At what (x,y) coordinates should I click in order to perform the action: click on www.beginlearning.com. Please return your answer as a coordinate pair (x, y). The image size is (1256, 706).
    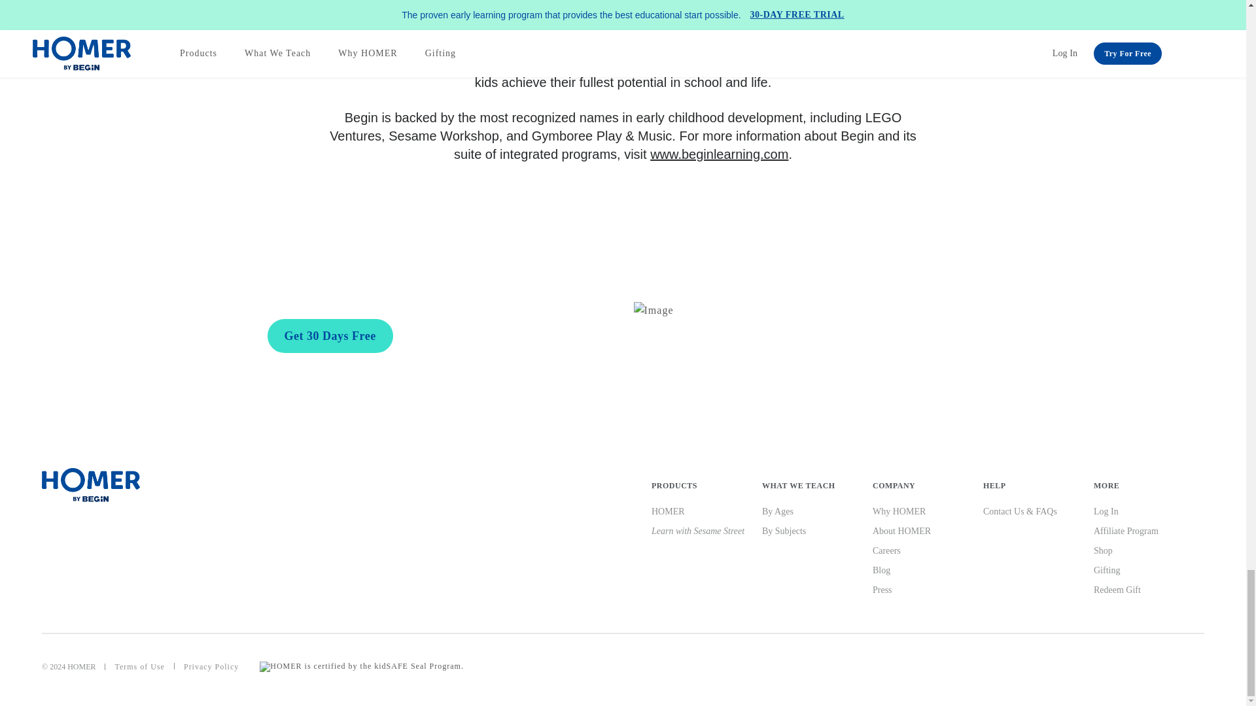
    Looking at the image, I should click on (720, 154).